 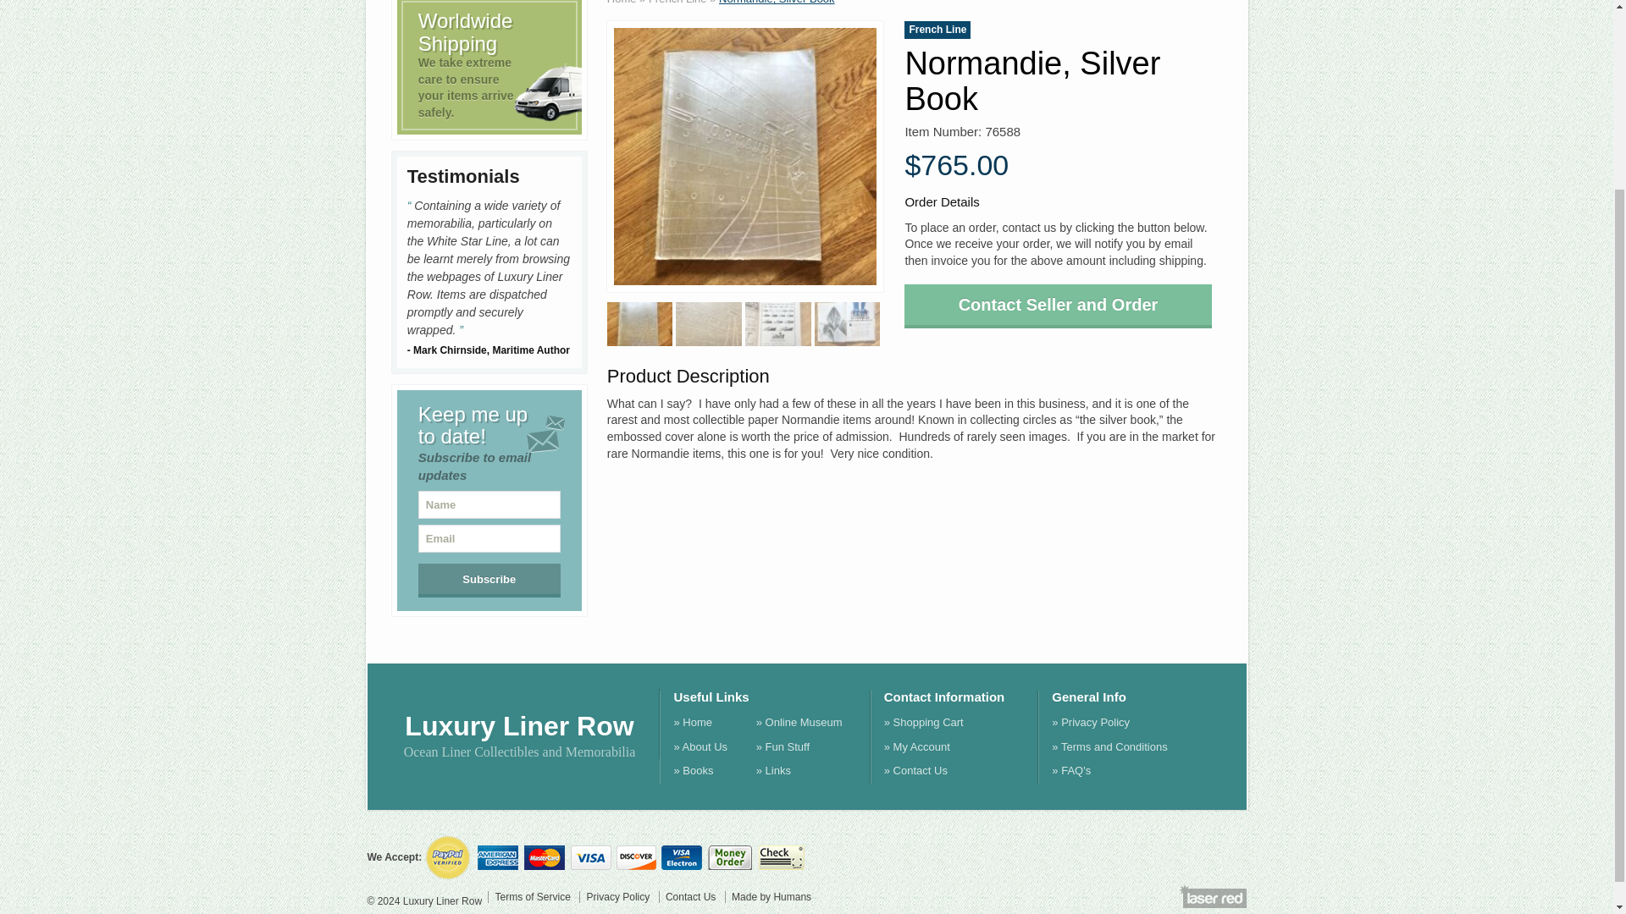 I want to click on Subscribe, so click(x=489, y=581).